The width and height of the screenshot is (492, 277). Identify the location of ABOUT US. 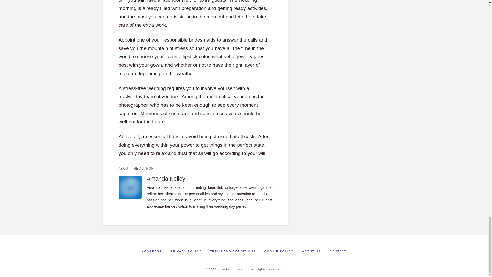
(311, 251).